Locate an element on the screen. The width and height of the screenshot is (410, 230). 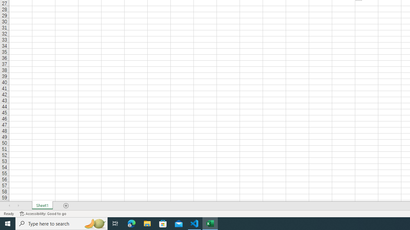
Sheet1 is located at coordinates (42, 206).